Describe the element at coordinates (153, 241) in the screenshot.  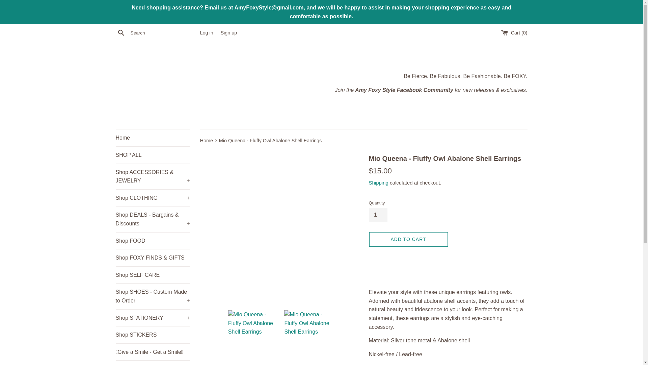
I see `Shop FOOD` at that location.